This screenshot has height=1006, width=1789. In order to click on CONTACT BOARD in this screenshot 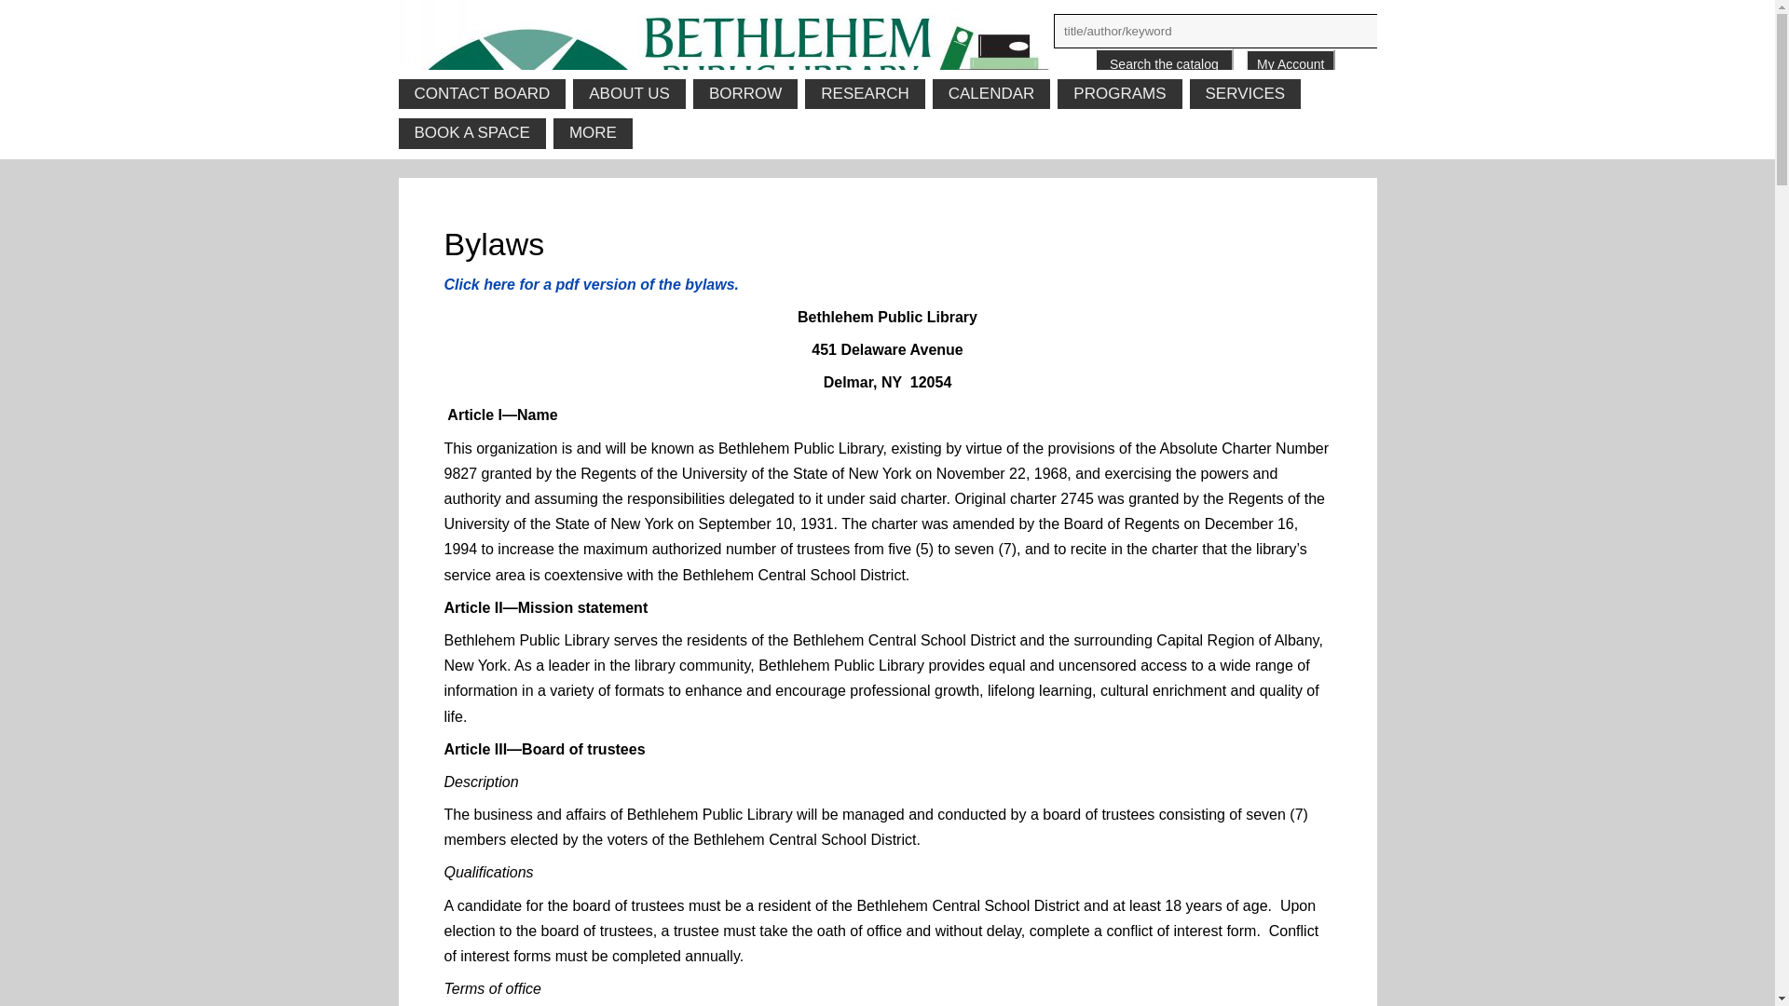, I will do `click(483, 93)`.